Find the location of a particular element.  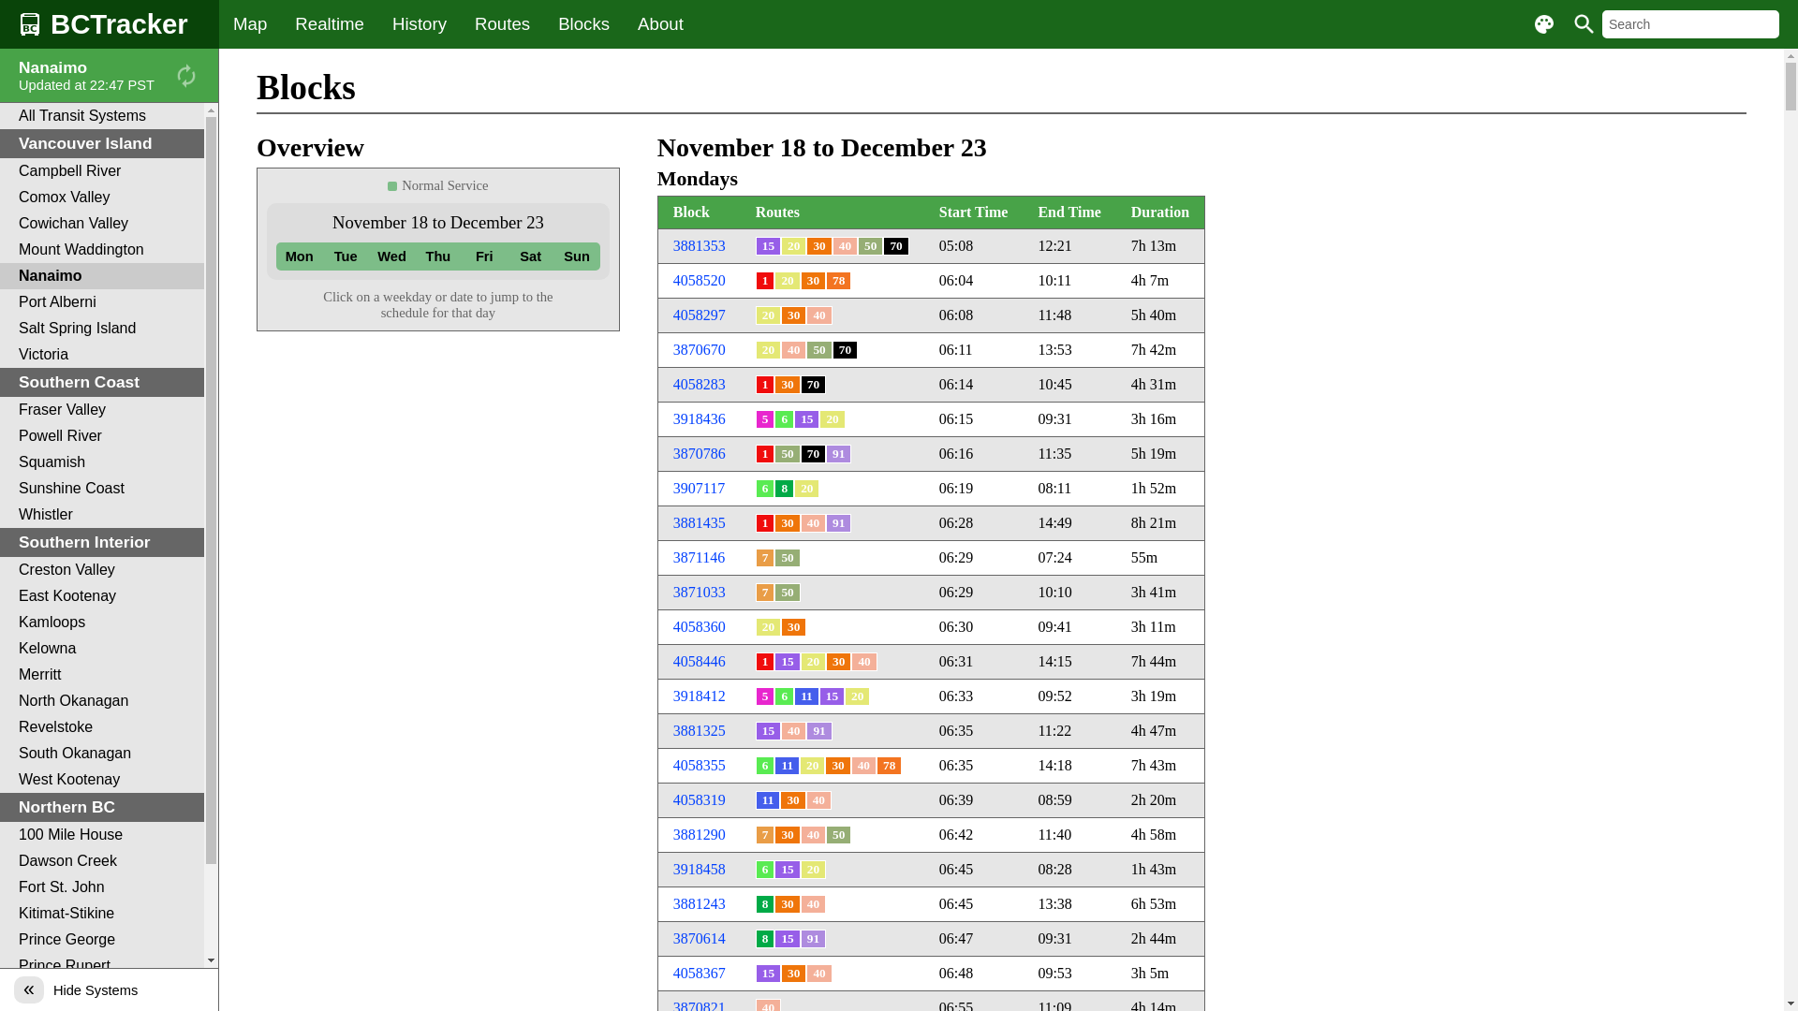

Realtime is located at coordinates (330, 24).